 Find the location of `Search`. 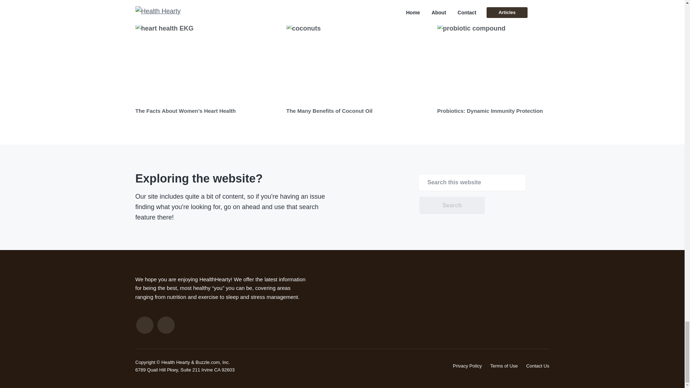

Search is located at coordinates (452, 205).